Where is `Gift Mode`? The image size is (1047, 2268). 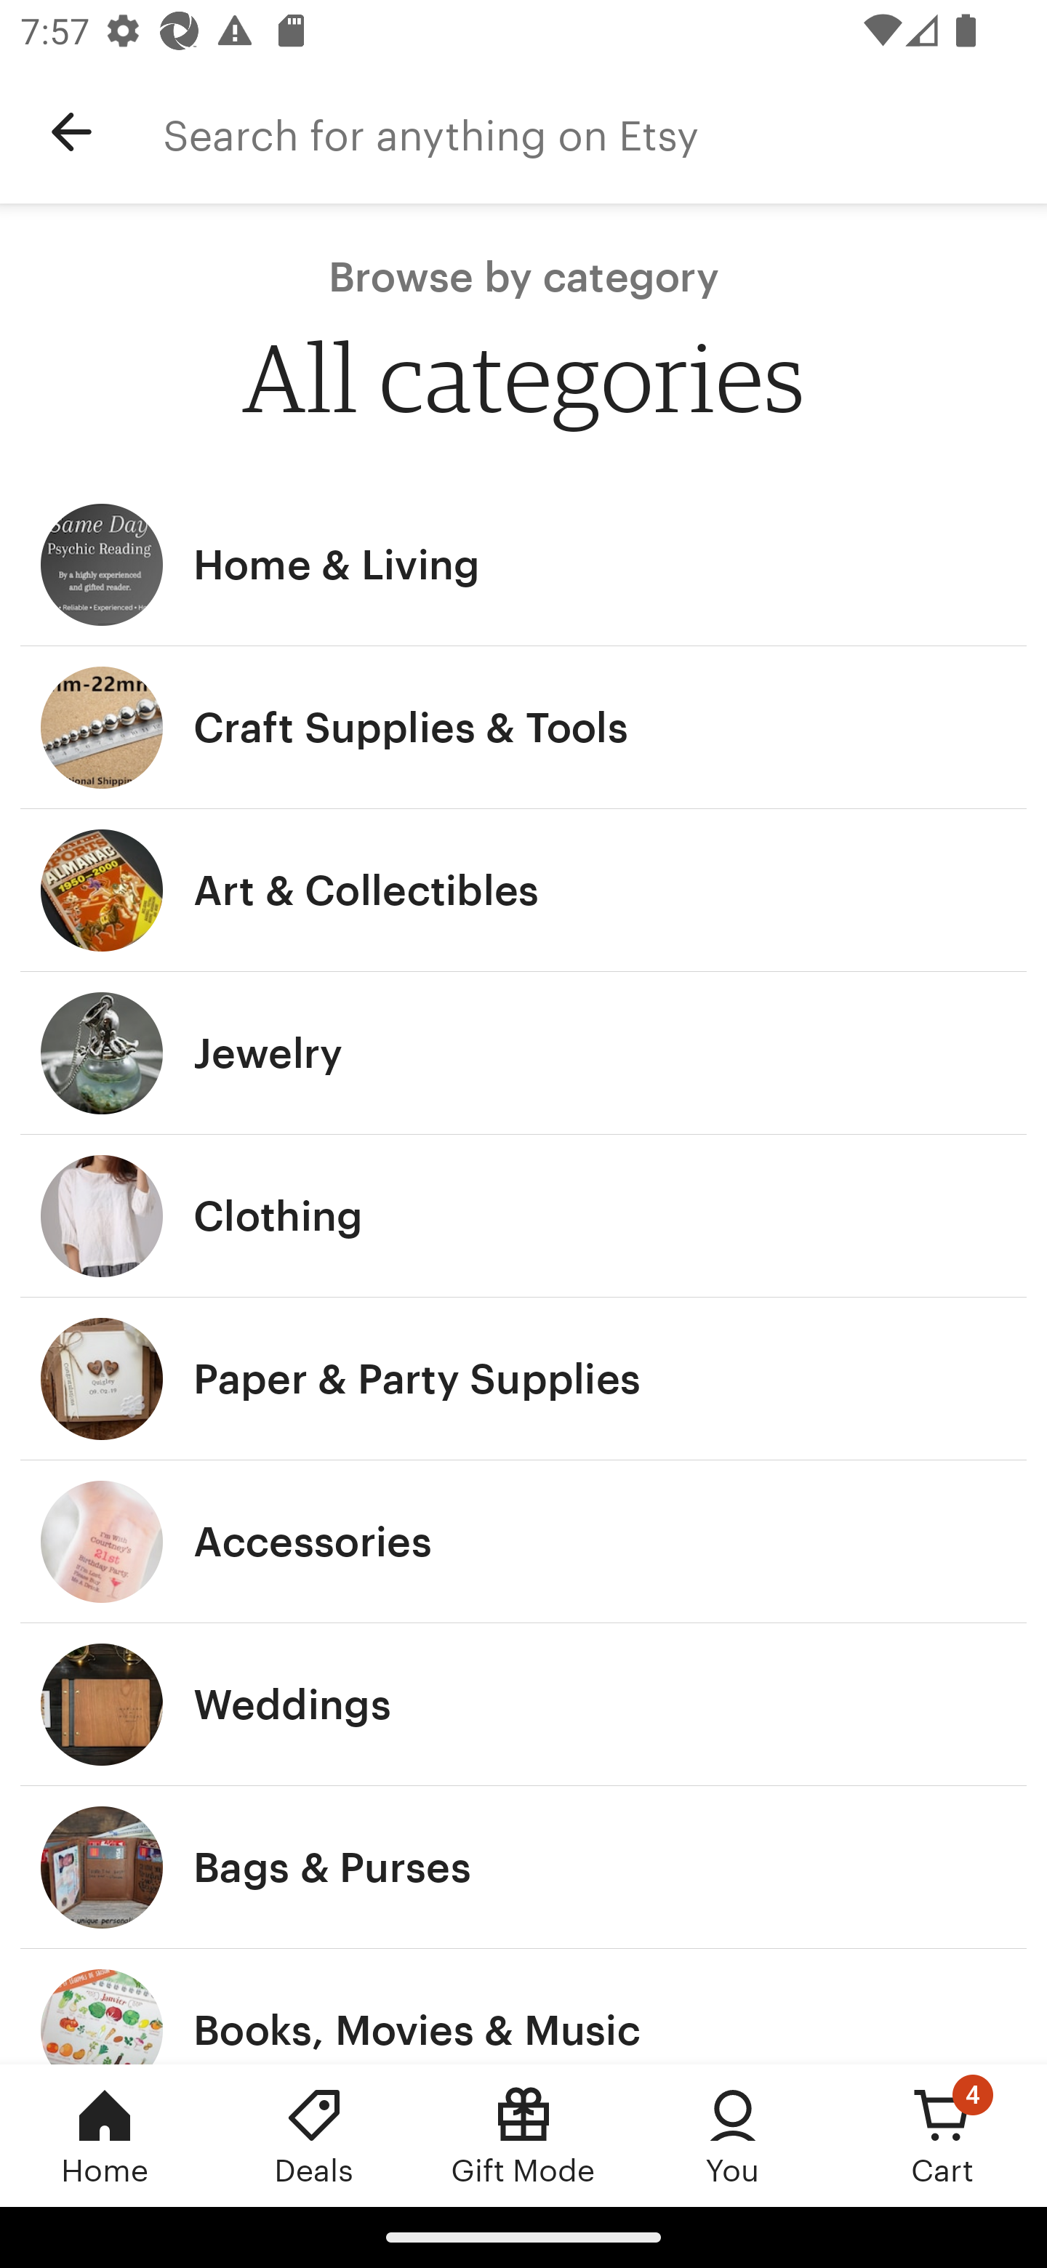 Gift Mode is located at coordinates (523, 2135).